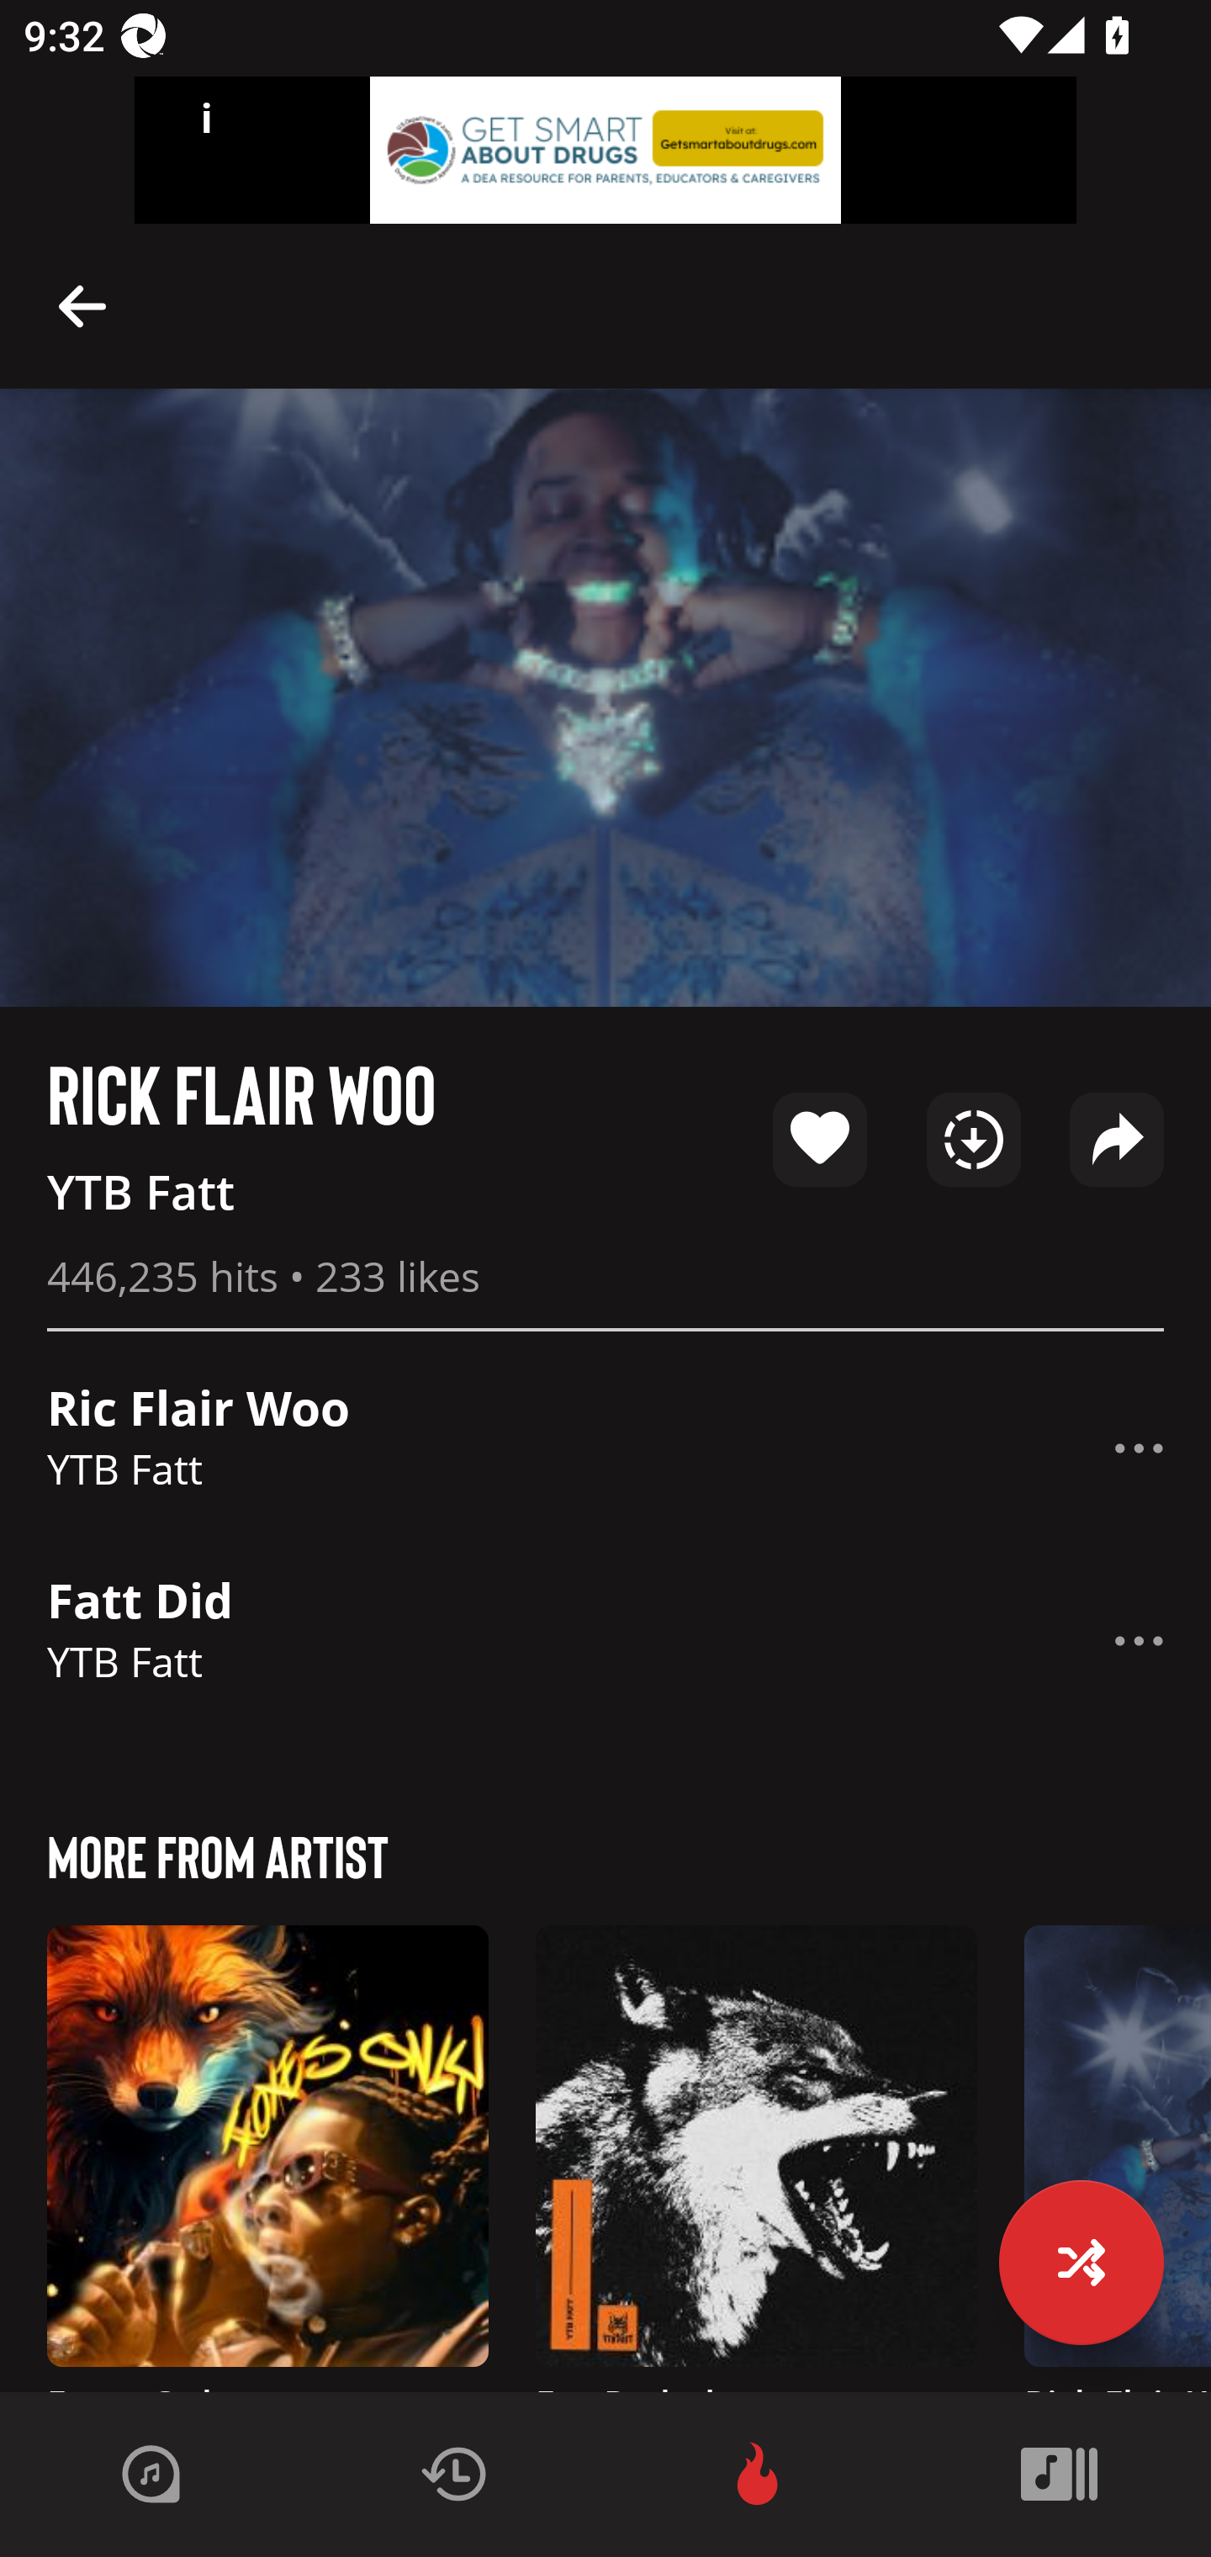 The height and width of the screenshot is (2557, 1211). Describe the element at coordinates (756, 2159) in the screenshot. I see `Description Fox Prelude` at that location.